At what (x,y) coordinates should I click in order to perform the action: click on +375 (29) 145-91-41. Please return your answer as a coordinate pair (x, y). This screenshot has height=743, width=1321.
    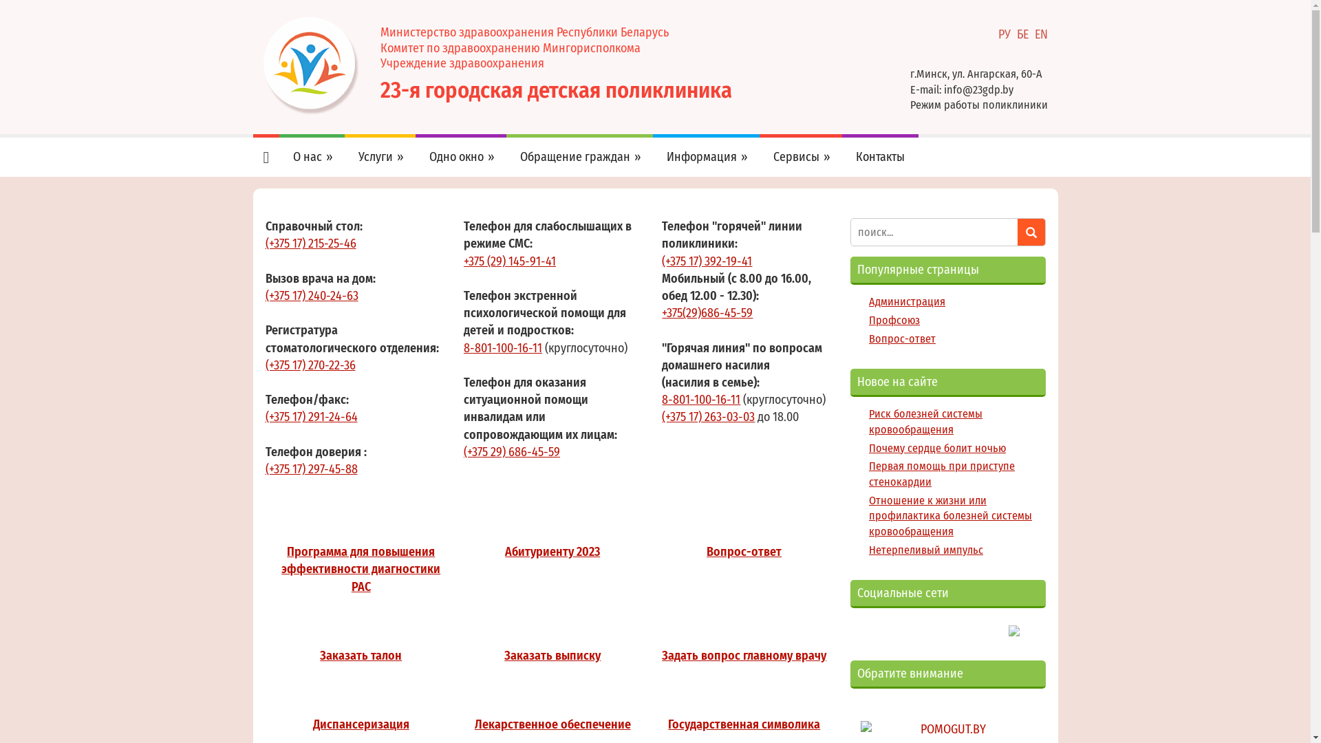
    Looking at the image, I should click on (510, 261).